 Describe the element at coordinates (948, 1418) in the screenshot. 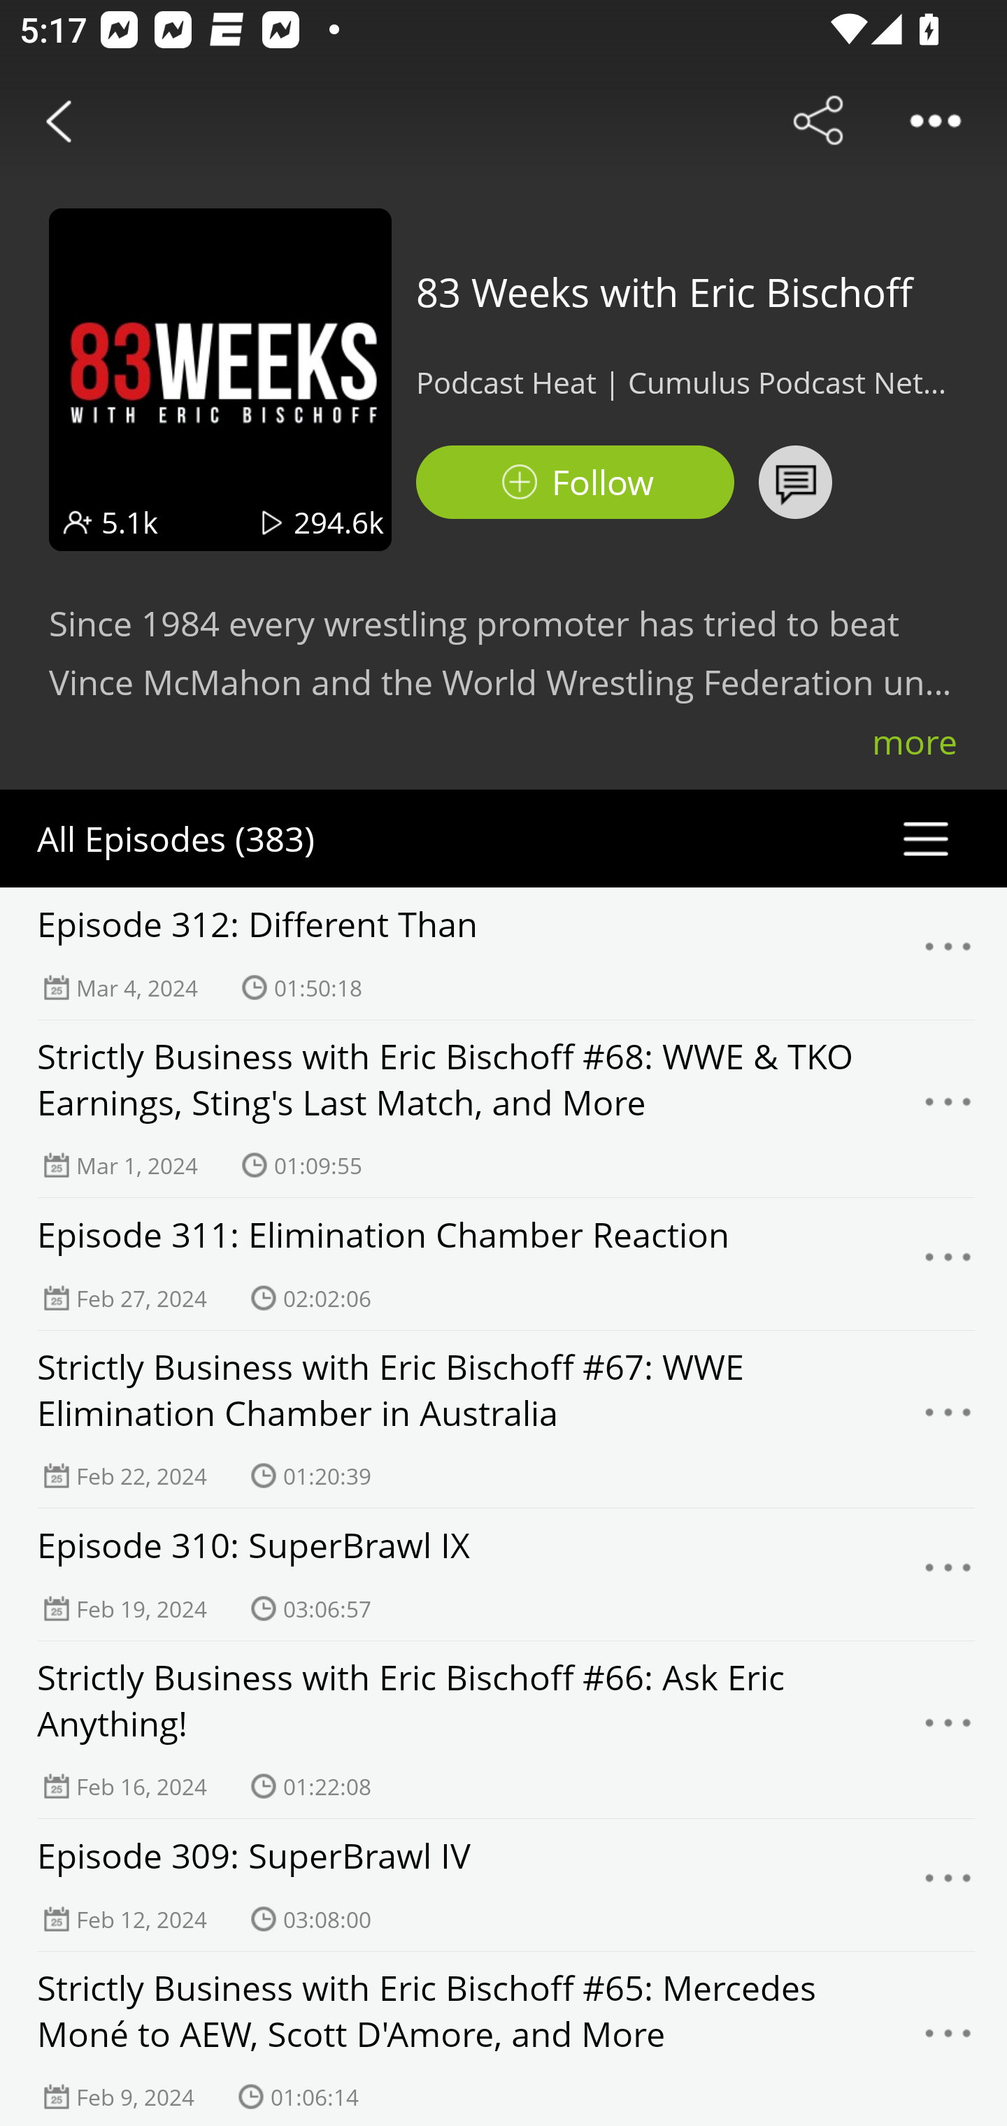

I see `Menu` at that location.